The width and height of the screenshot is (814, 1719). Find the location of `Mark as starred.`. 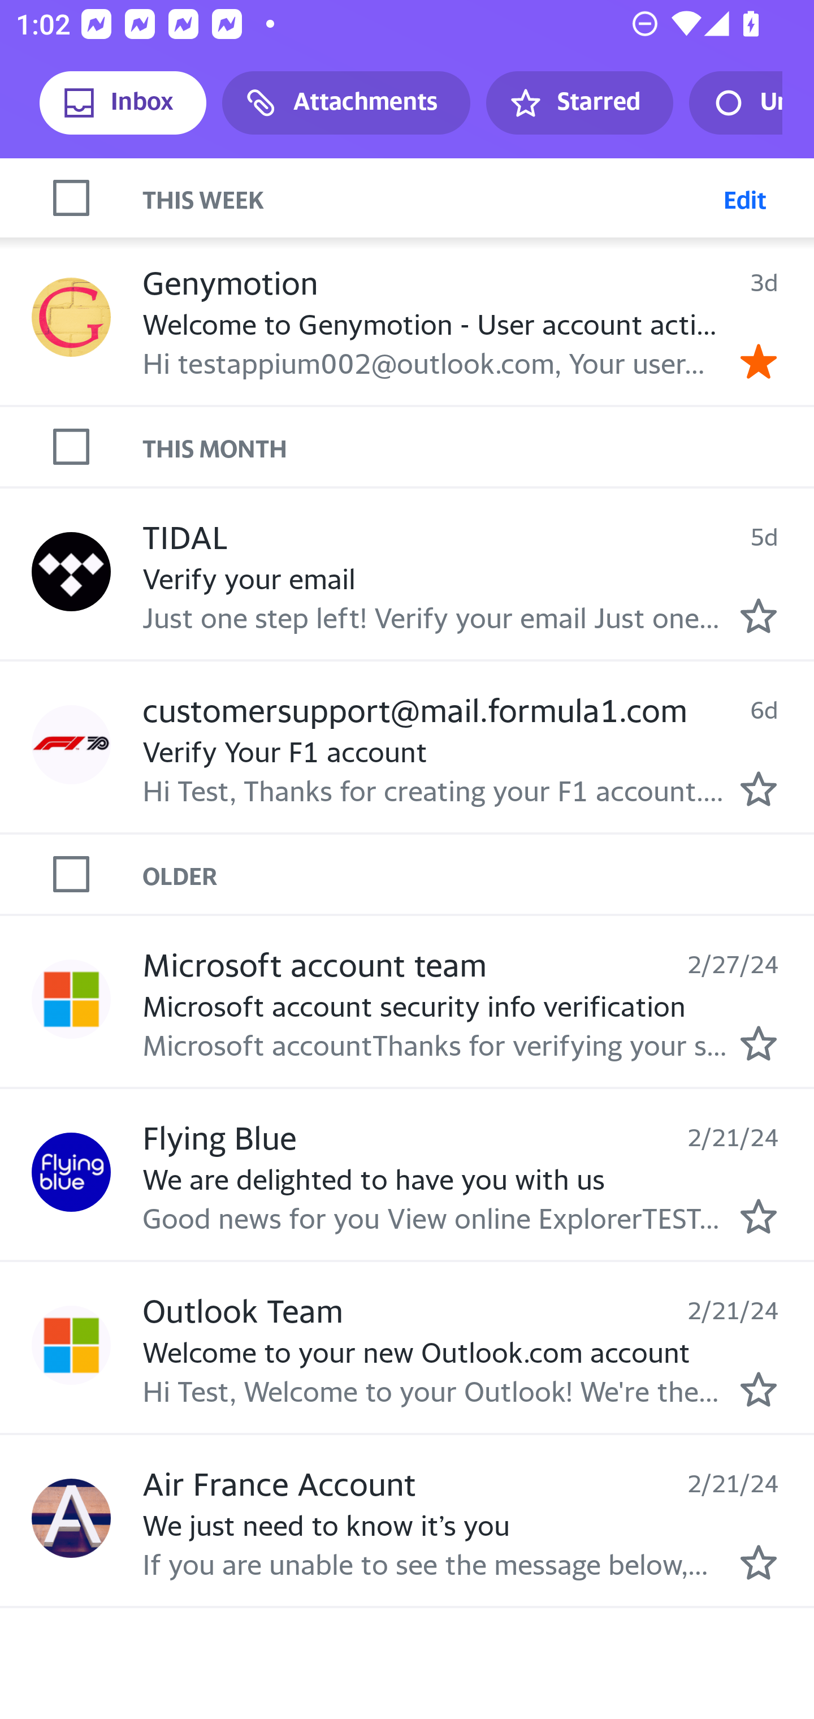

Mark as starred. is located at coordinates (759, 1561).